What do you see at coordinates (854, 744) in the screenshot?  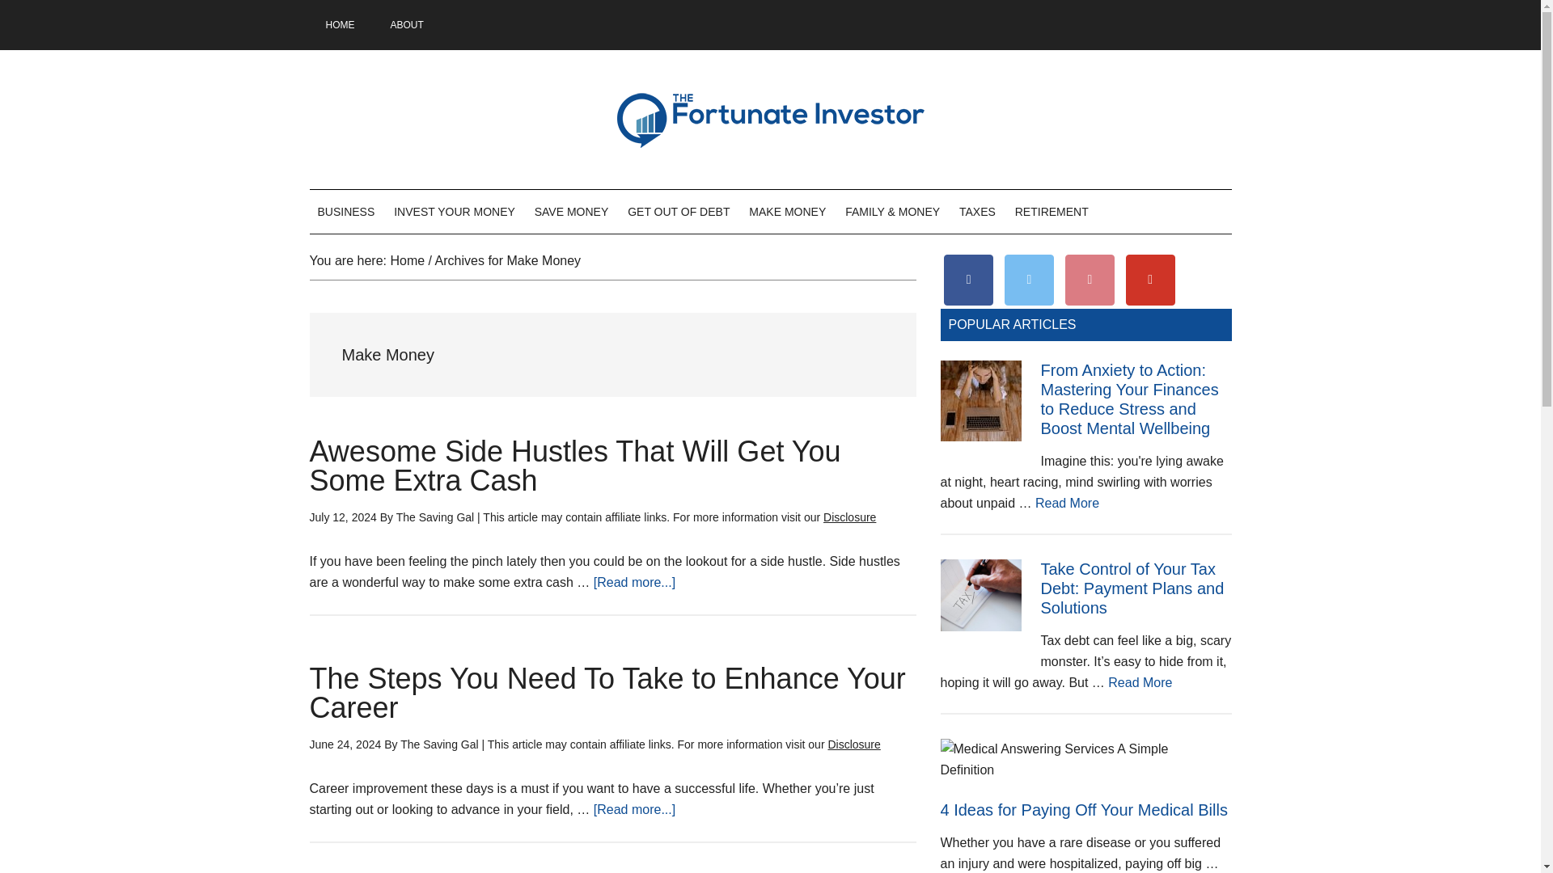 I see `Disclosure` at bounding box center [854, 744].